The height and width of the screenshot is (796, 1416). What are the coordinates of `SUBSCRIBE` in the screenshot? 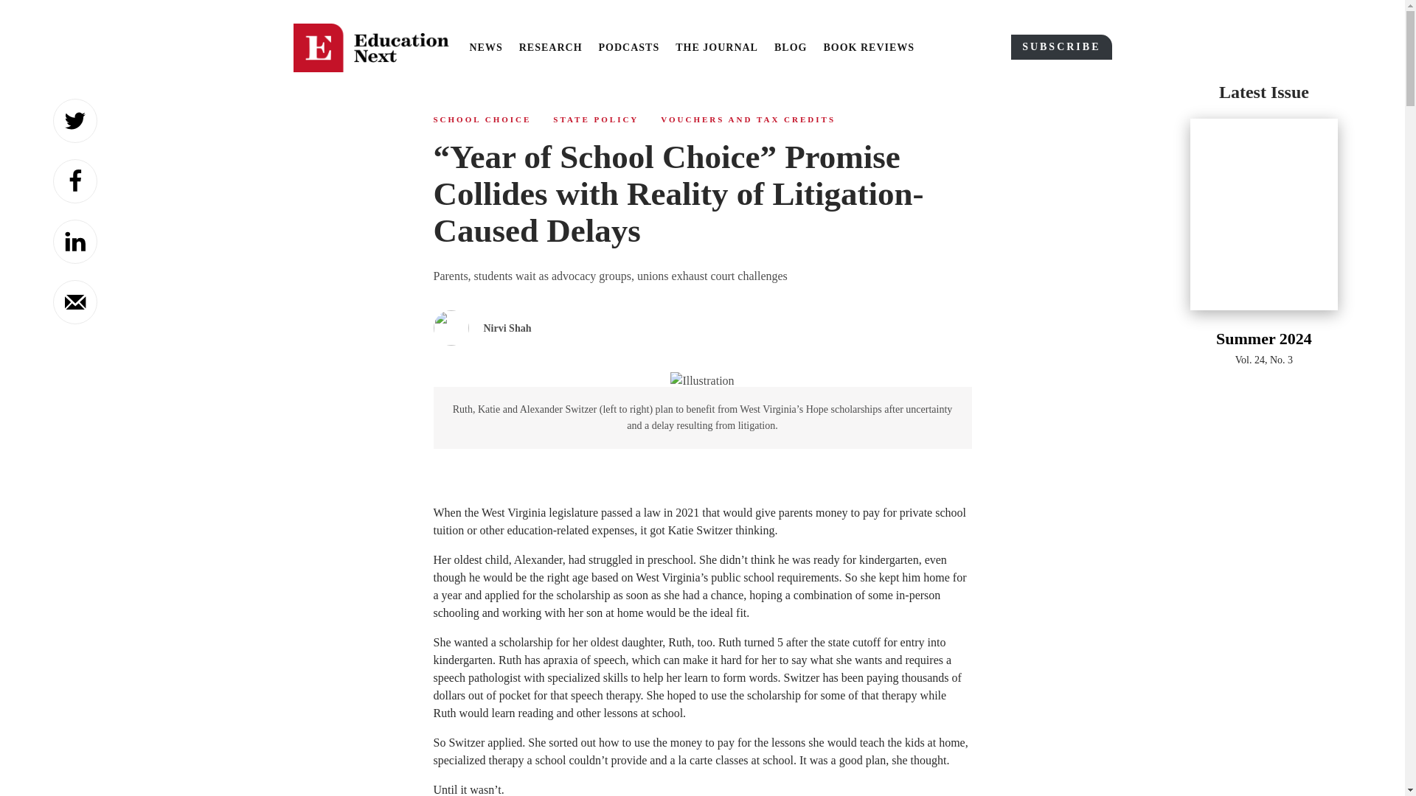 It's located at (1061, 47).